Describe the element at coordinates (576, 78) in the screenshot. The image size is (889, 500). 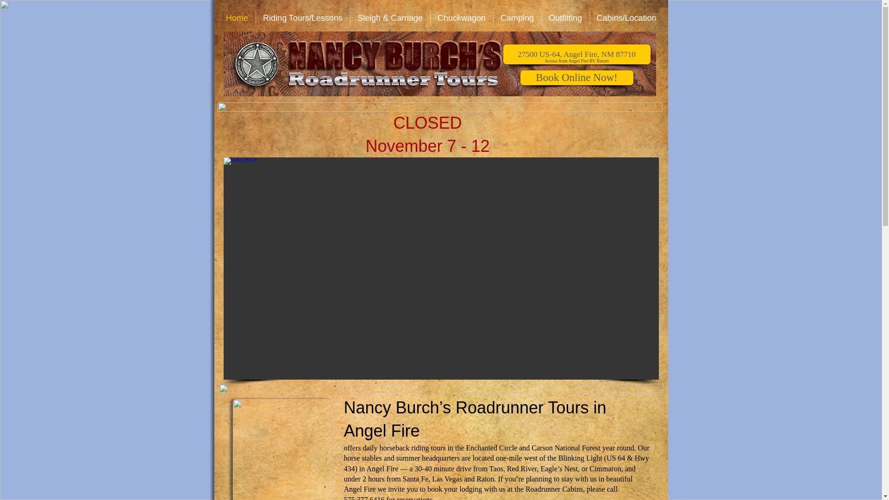
I see `Book Online Now!` at that location.